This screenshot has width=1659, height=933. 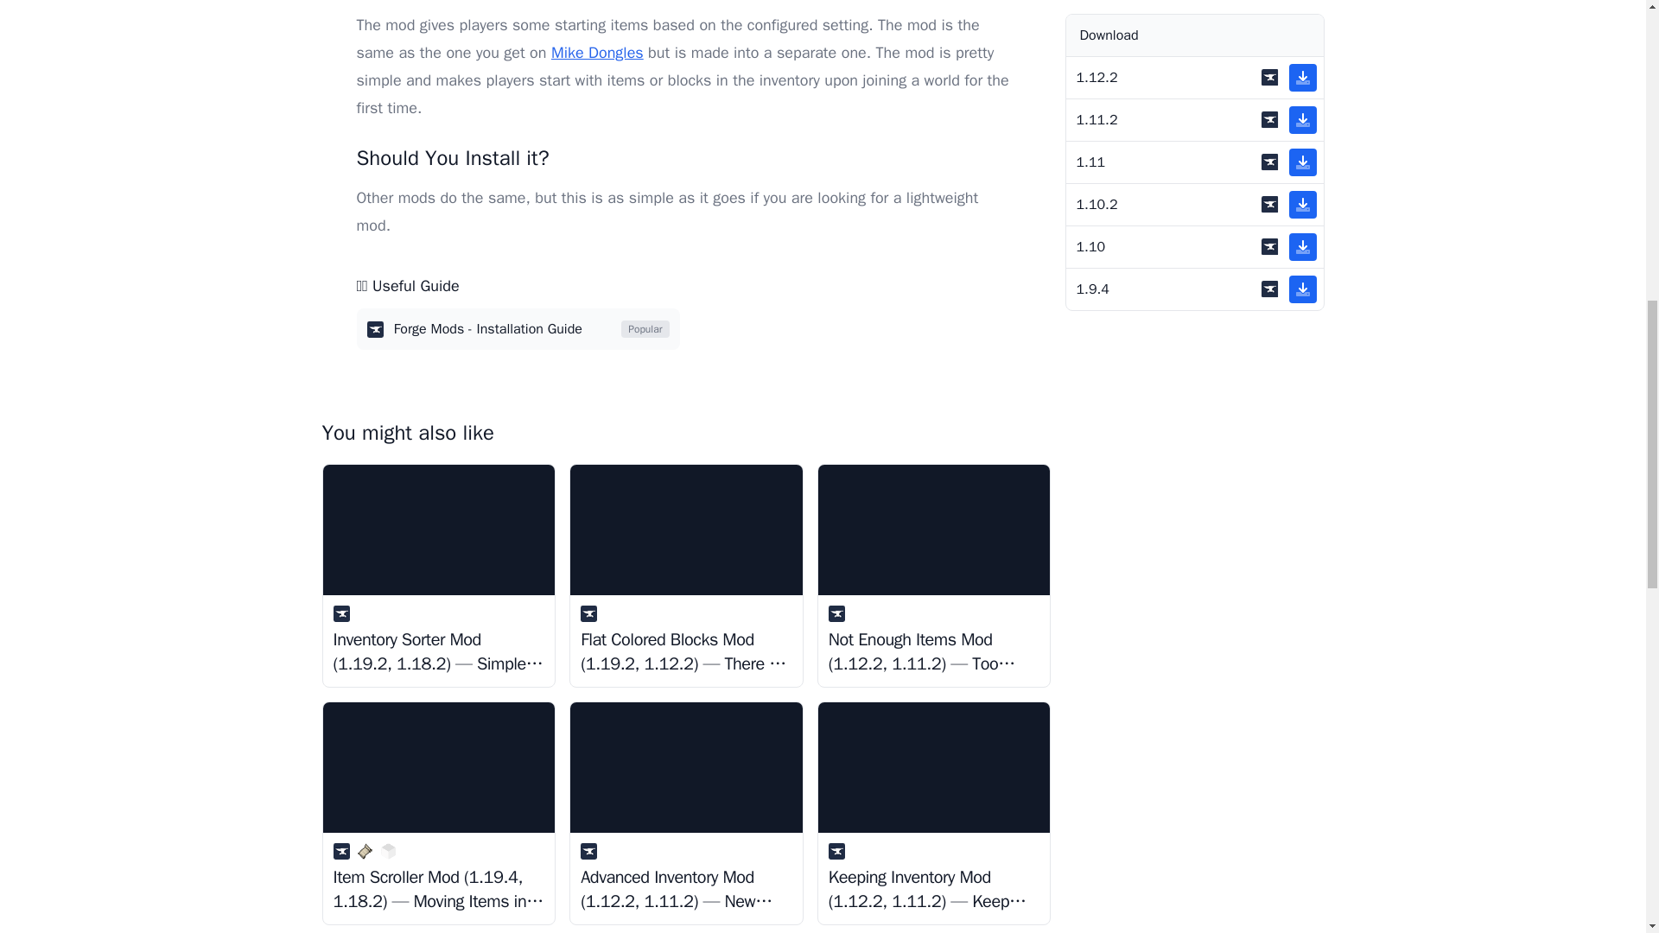 What do you see at coordinates (1195, 14) in the screenshot?
I see `1.10.2` at bounding box center [1195, 14].